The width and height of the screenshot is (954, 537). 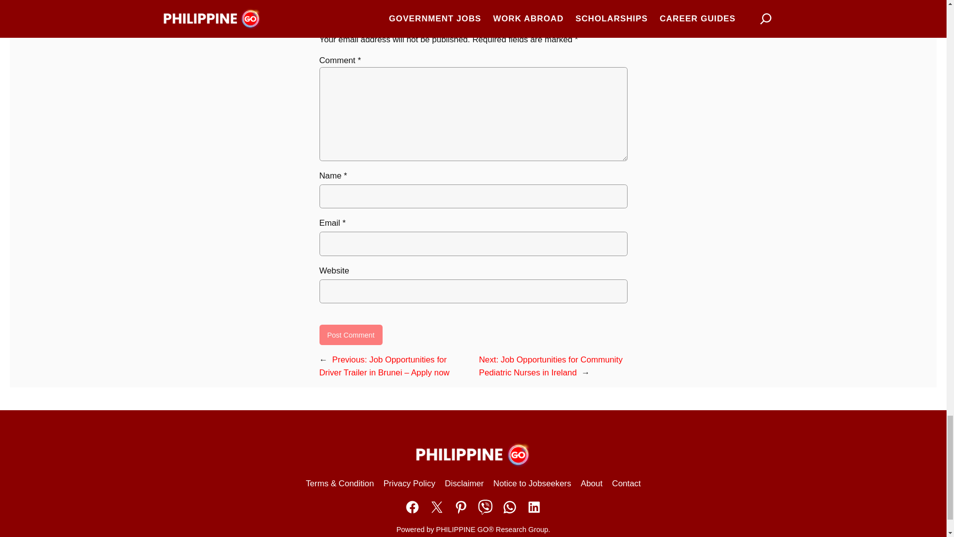 What do you see at coordinates (464, 484) in the screenshot?
I see `Disclaimer` at bounding box center [464, 484].